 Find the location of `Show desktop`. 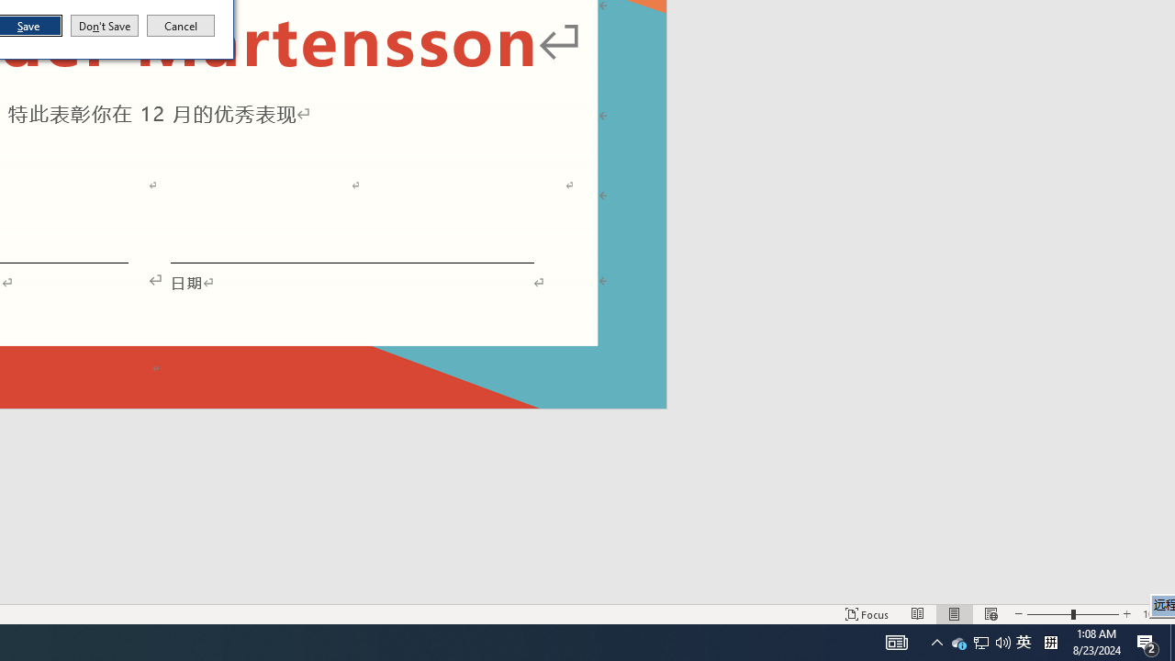

Show desktop is located at coordinates (1172, 643).